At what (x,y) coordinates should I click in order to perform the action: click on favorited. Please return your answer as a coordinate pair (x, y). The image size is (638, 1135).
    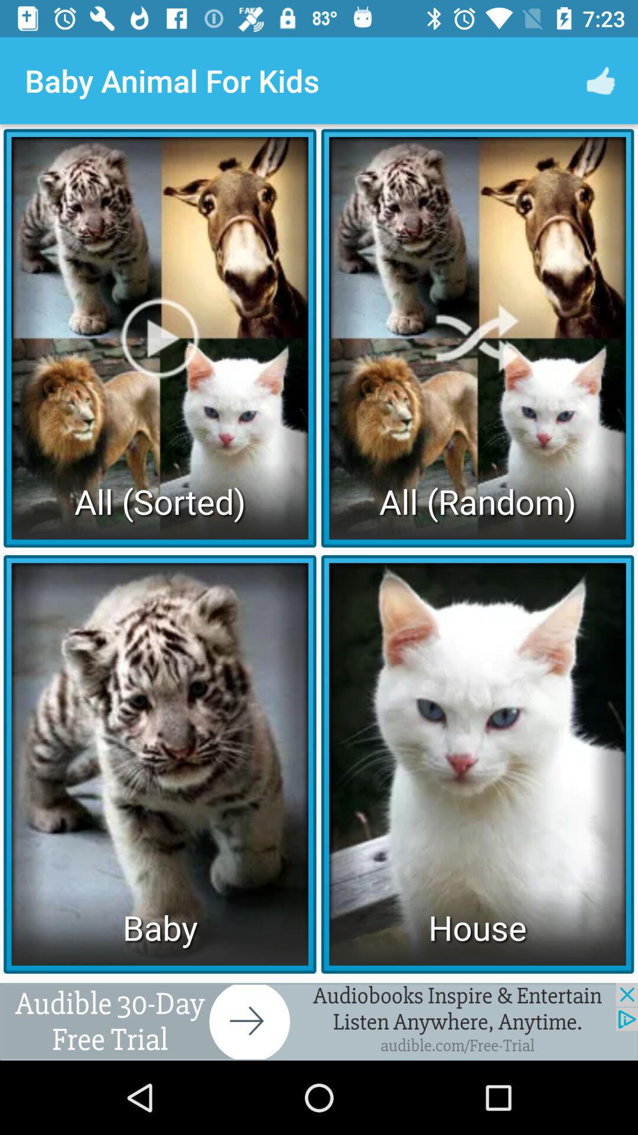
    Looking at the image, I should click on (319, 1022).